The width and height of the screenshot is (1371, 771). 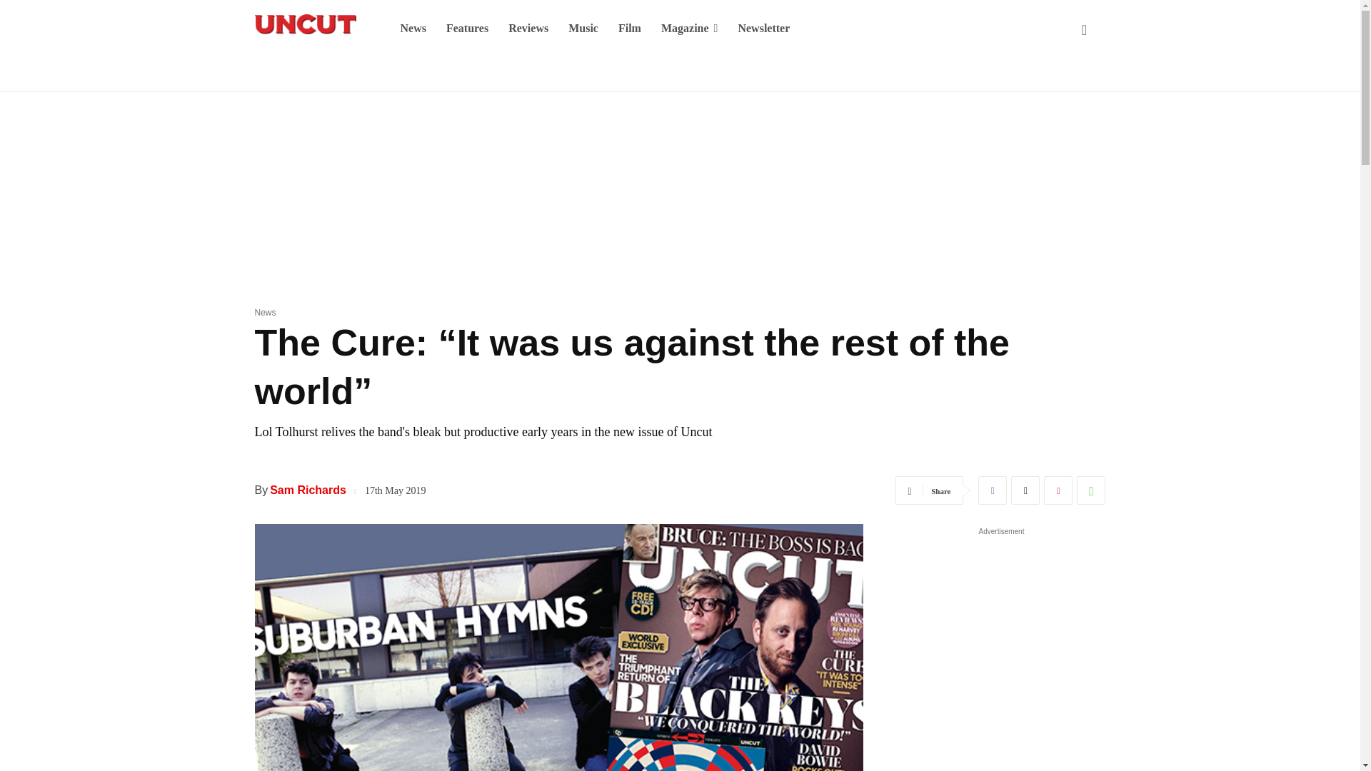 I want to click on Pinterest, so click(x=1058, y=490).